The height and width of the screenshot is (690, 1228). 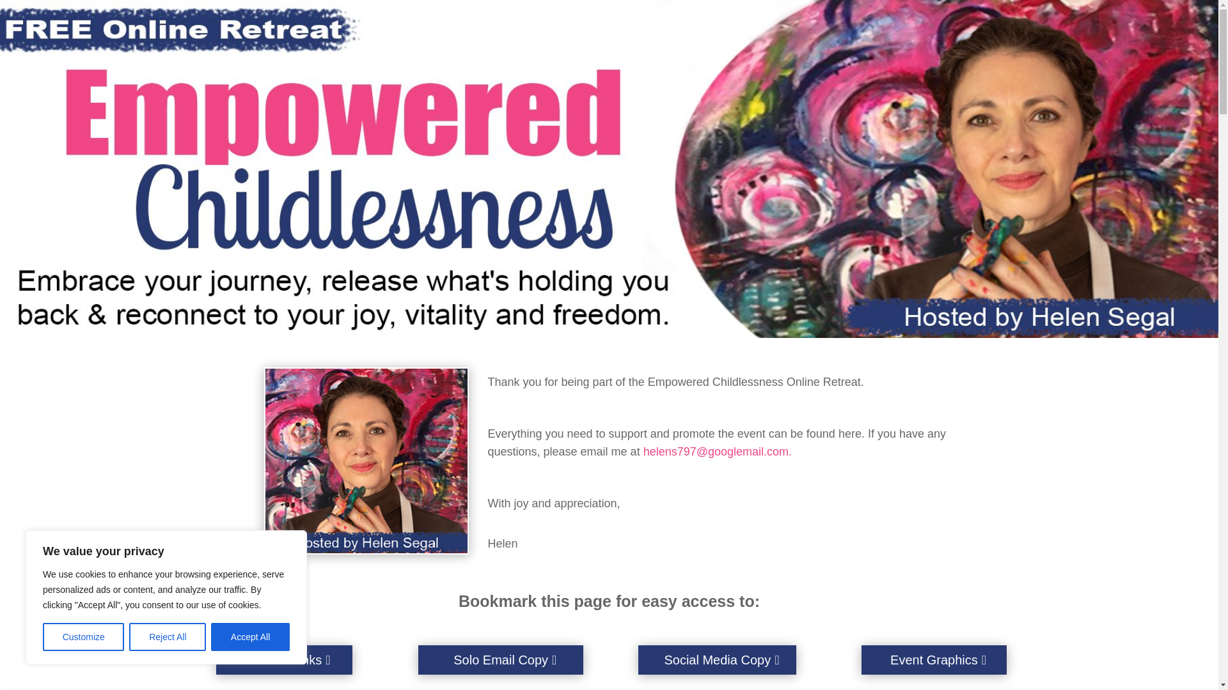 I want to click on Reject All, so click(x=168, y=637).